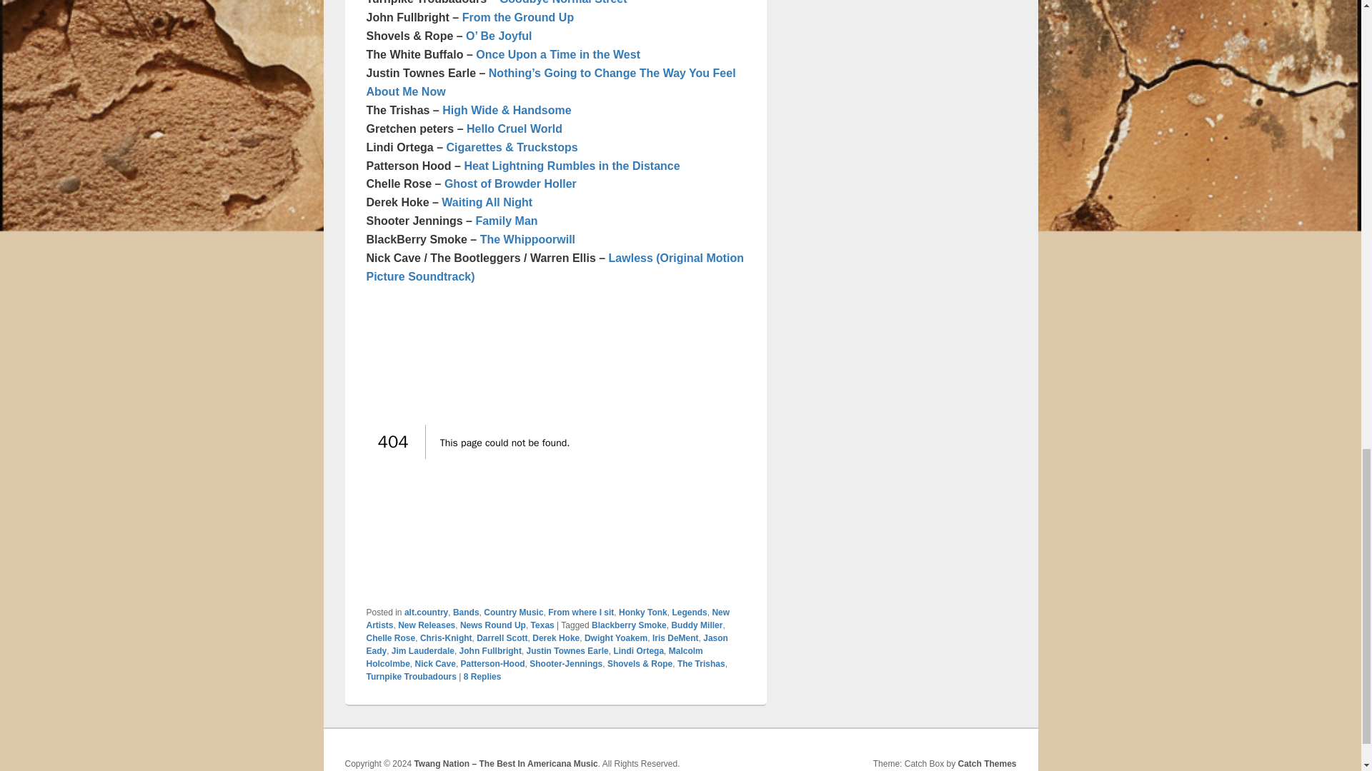 Image resolution: width=1372 pixels, height=771 pixels. I want to click on Ghost of Browder Holler, so click(510, 183).